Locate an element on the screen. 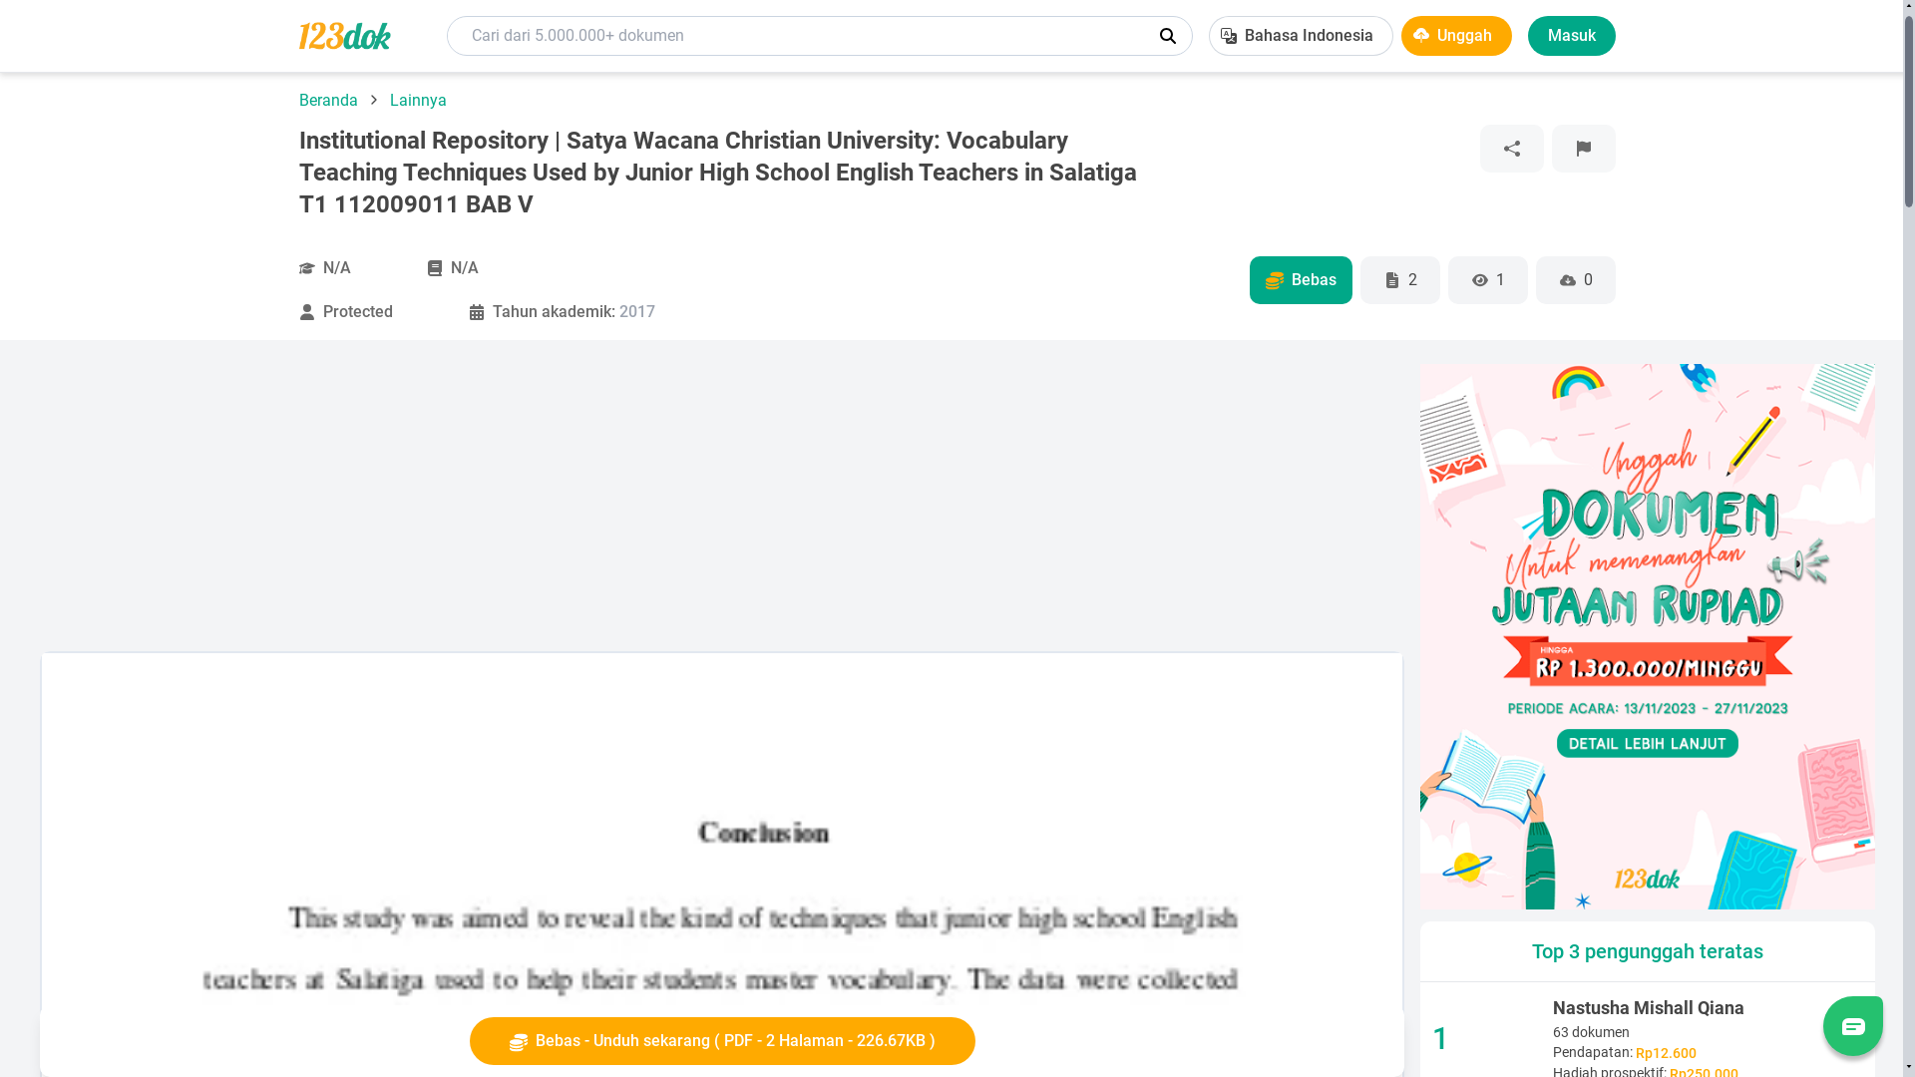  Bebas - Unduh sekarang ( PDF - 2 Halaman - 226.67KB ) is located at coordinates (722, 1041).